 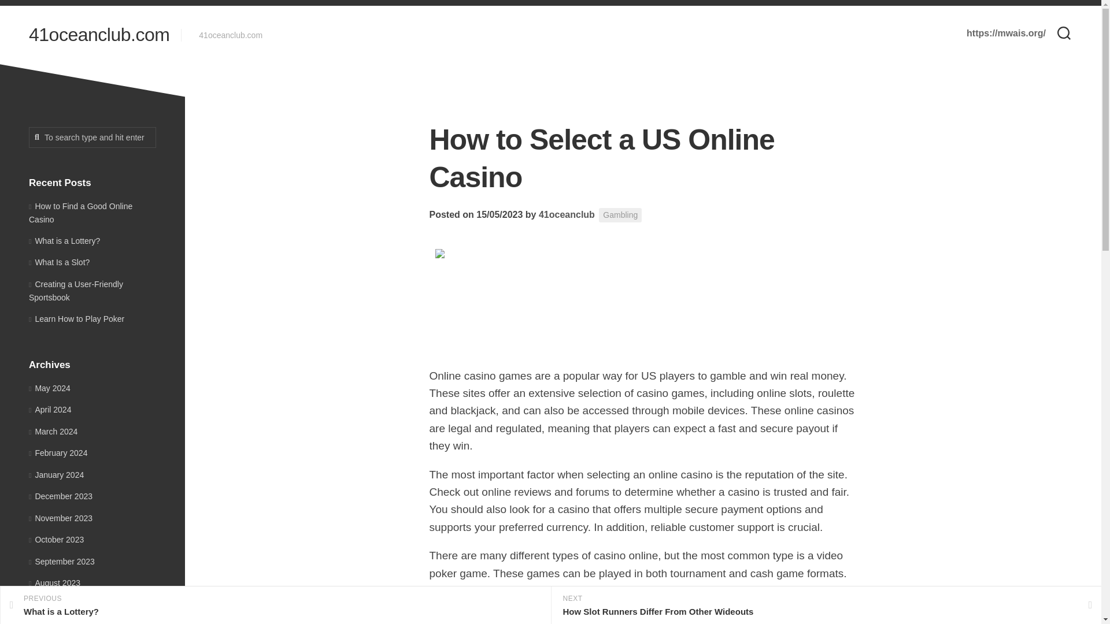 What do you see at coordinates (76, 291) in the screenshot?
I see `Creating a User-Friendly Sportsbook` at bounding box center [76, 291].